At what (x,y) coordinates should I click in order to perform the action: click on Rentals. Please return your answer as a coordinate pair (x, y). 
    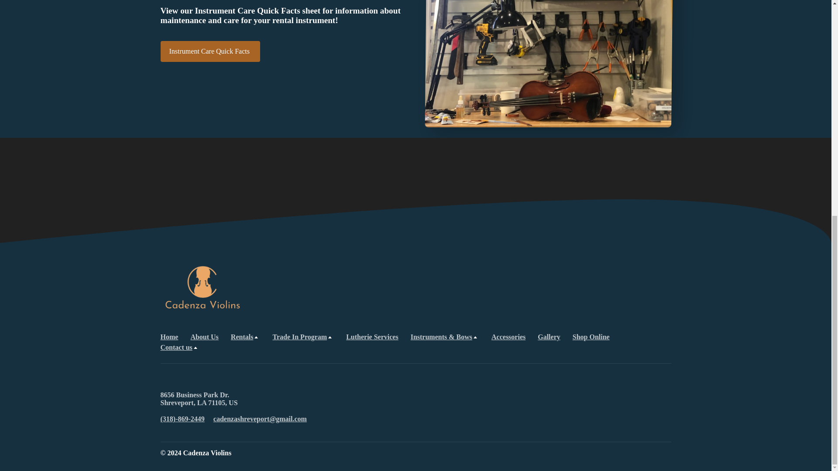
    Looking at the image, I should click on (246, 337).